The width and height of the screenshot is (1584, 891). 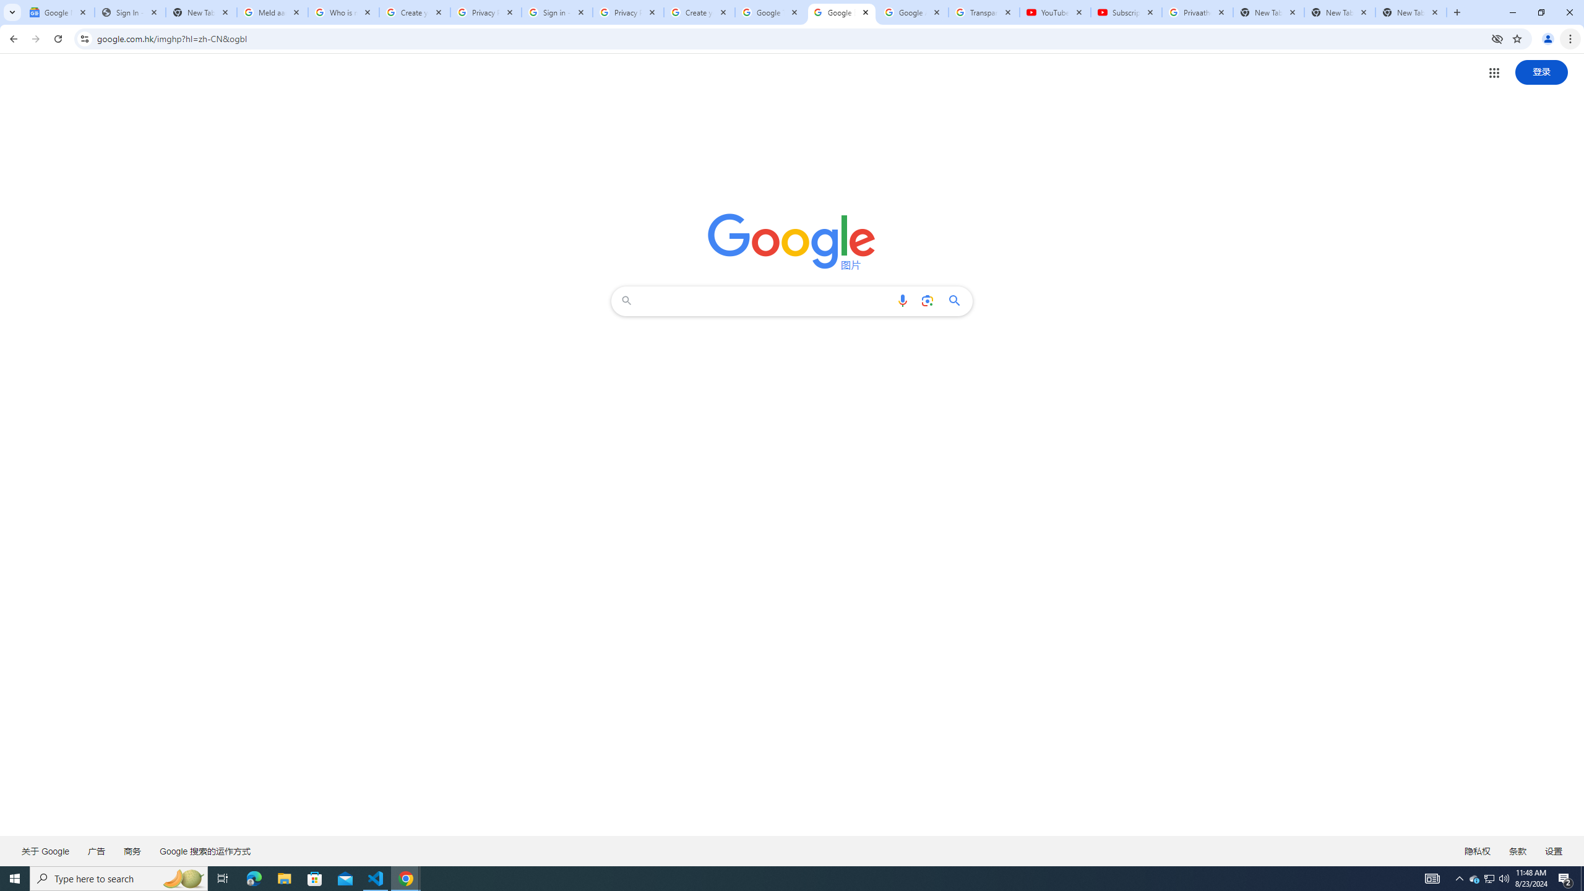 What do you see at coordinates (912, 12) in the screenshot?
I see `Google Account` at bounding box center [912, 12].